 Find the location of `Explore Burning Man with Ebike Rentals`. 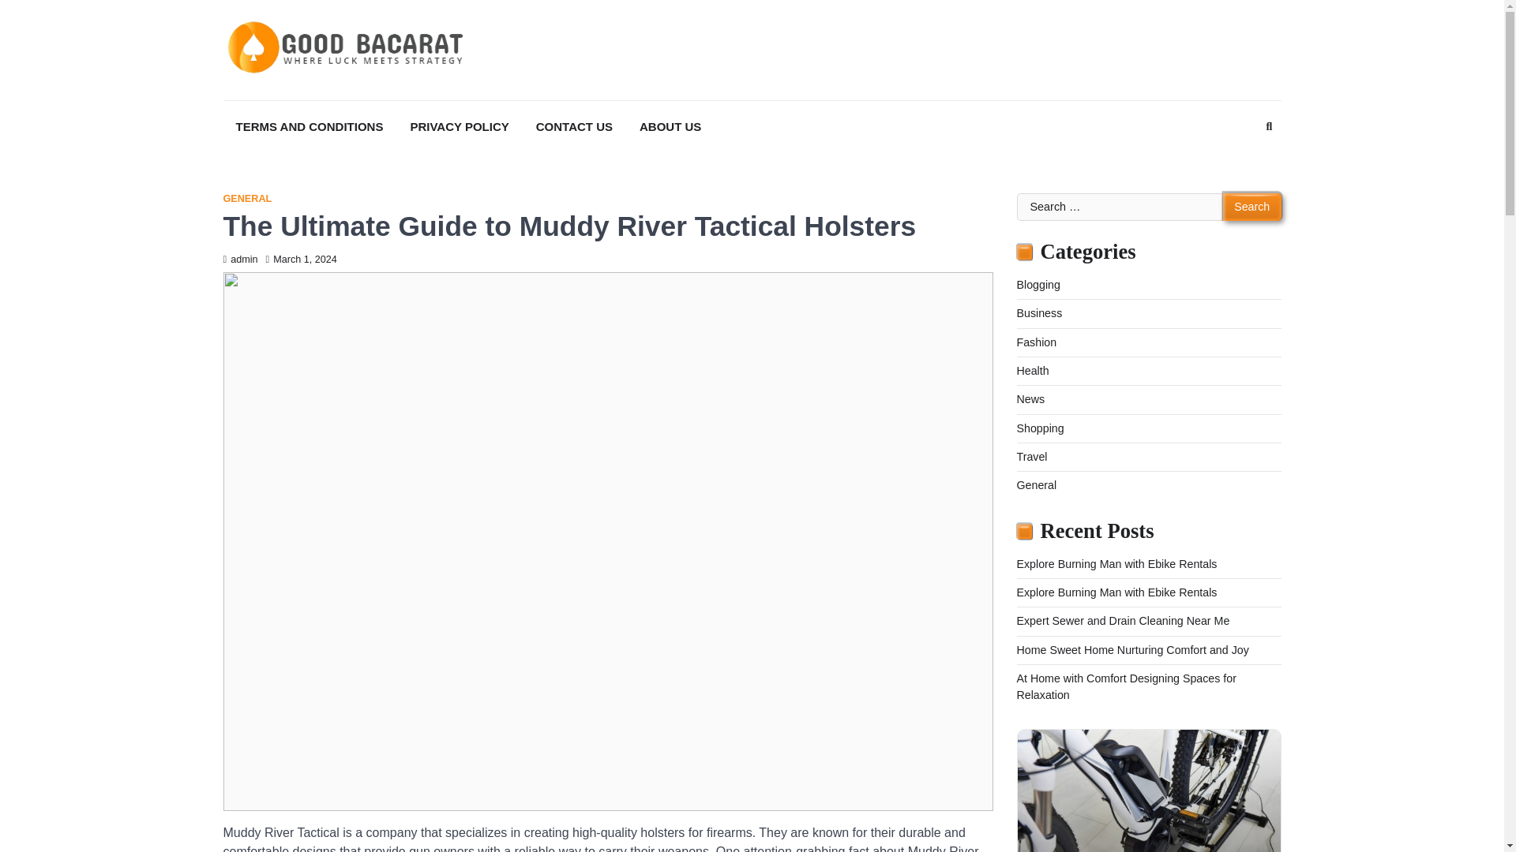

Explore Burning Man with Ebike Rentals is located at coordinates (1116, 563).